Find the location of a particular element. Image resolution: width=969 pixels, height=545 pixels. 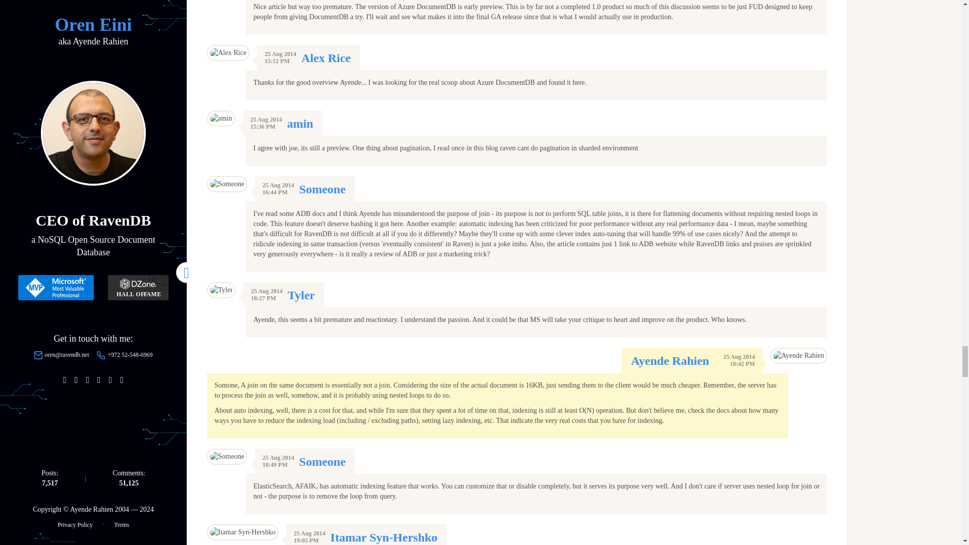

Comment by Tyler is located at coordinates (301, 295).